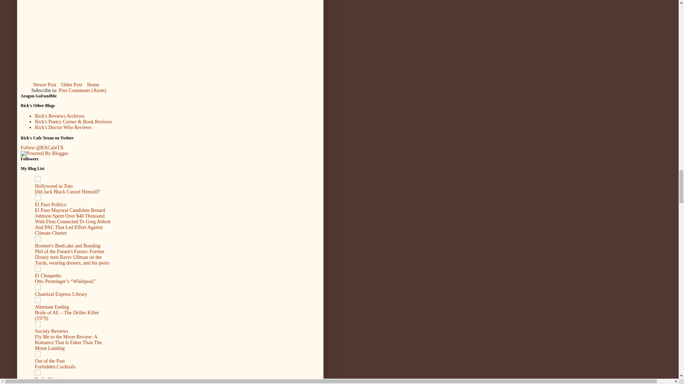 The height and width of the screenshot is (384, 684). Describe the element at coordinates (93, 85) in the screenshot. I see `Home` at that location.